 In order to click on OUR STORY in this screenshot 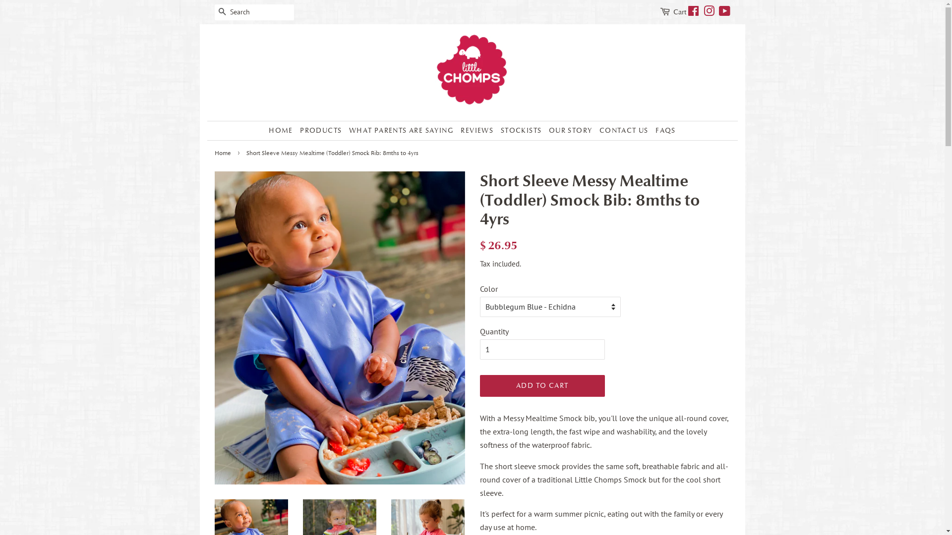, I will do `click(571, 131)`.